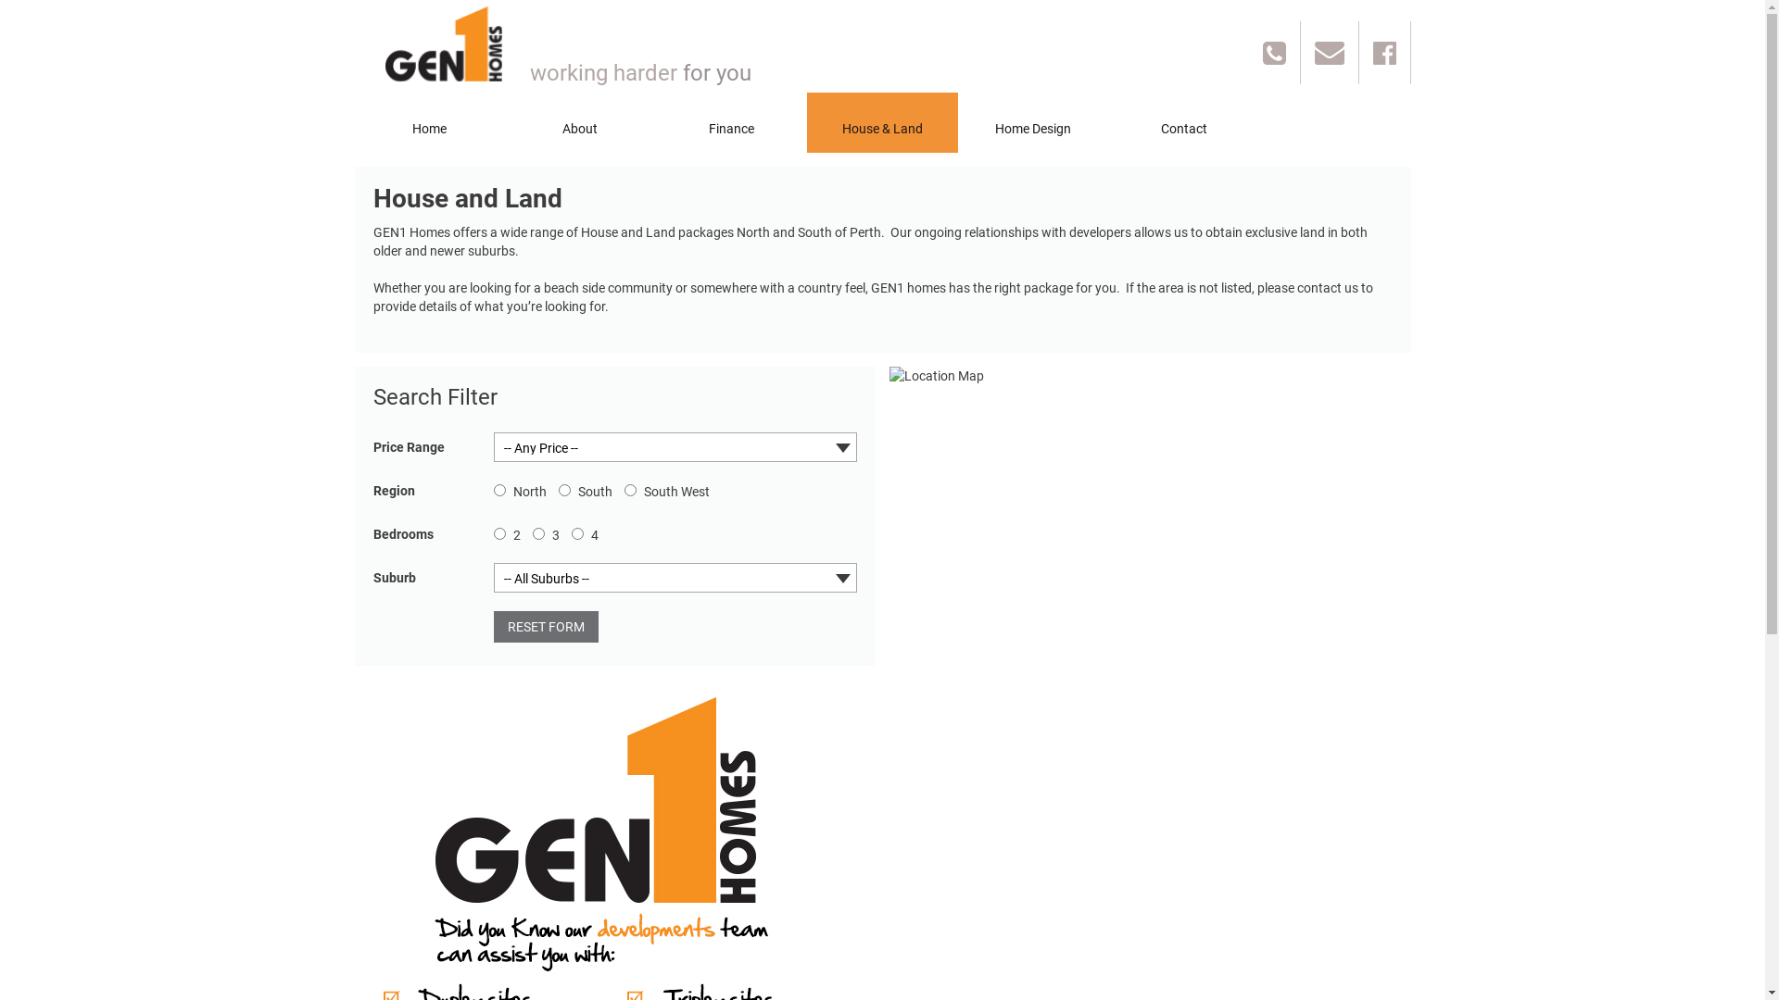 The image size is (1779, 1000). Describe the element at coordinates (1034, 129) in the screenshot. I see `Home Design` at that location.